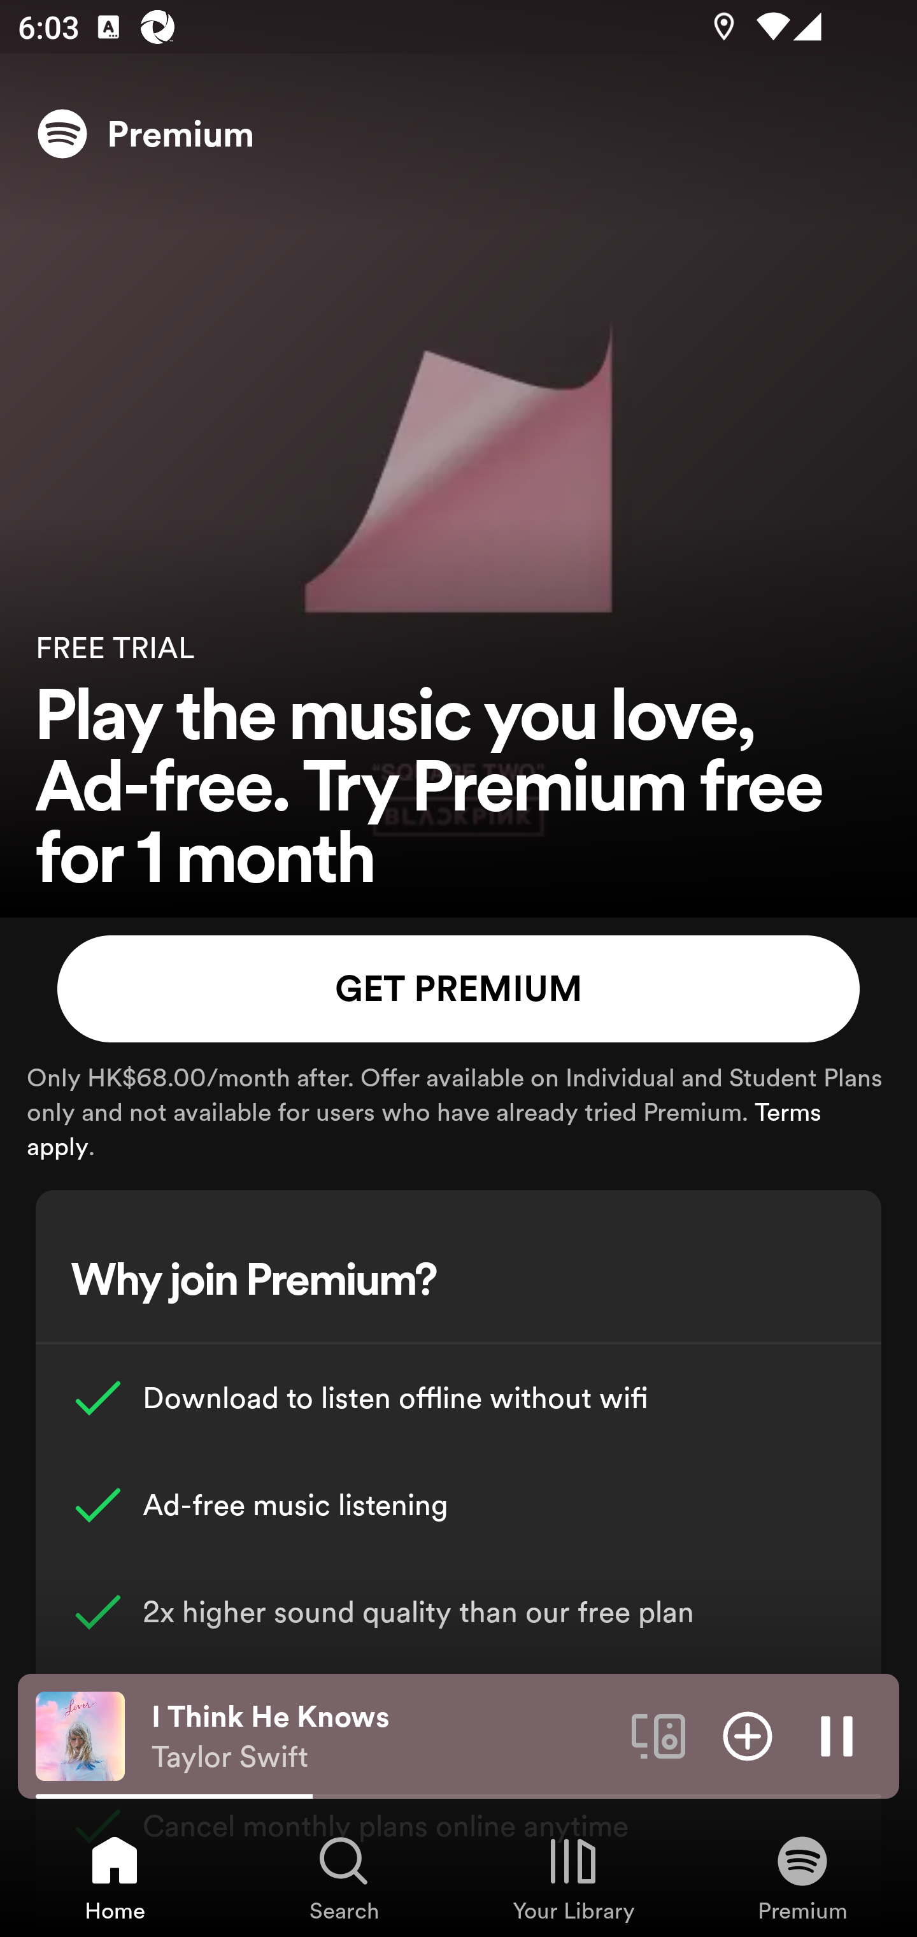  What do you see at coordinates (658, 1735) in the screenshot?
I see `Connect to a device. Opens the devices menu` at bounding box center [658, 1735].